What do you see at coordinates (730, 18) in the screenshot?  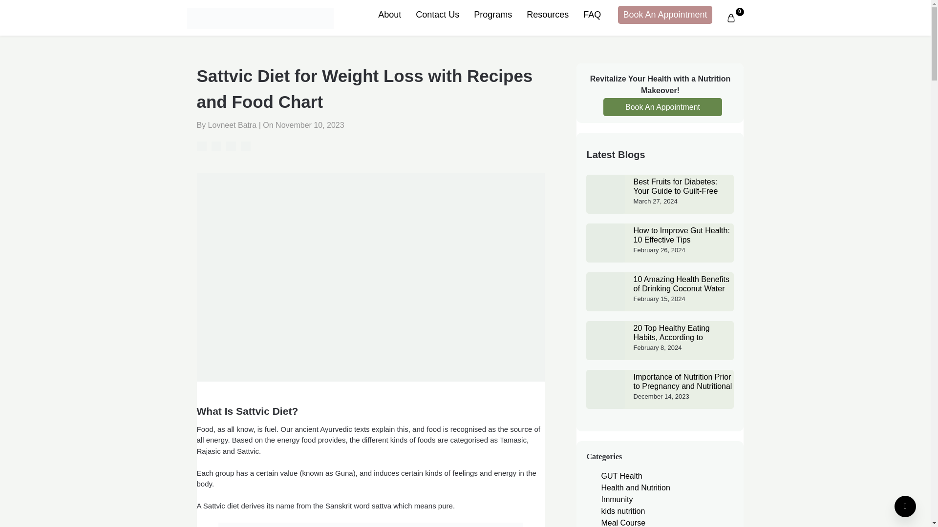 I see `0` at bounding box center [730, 18].